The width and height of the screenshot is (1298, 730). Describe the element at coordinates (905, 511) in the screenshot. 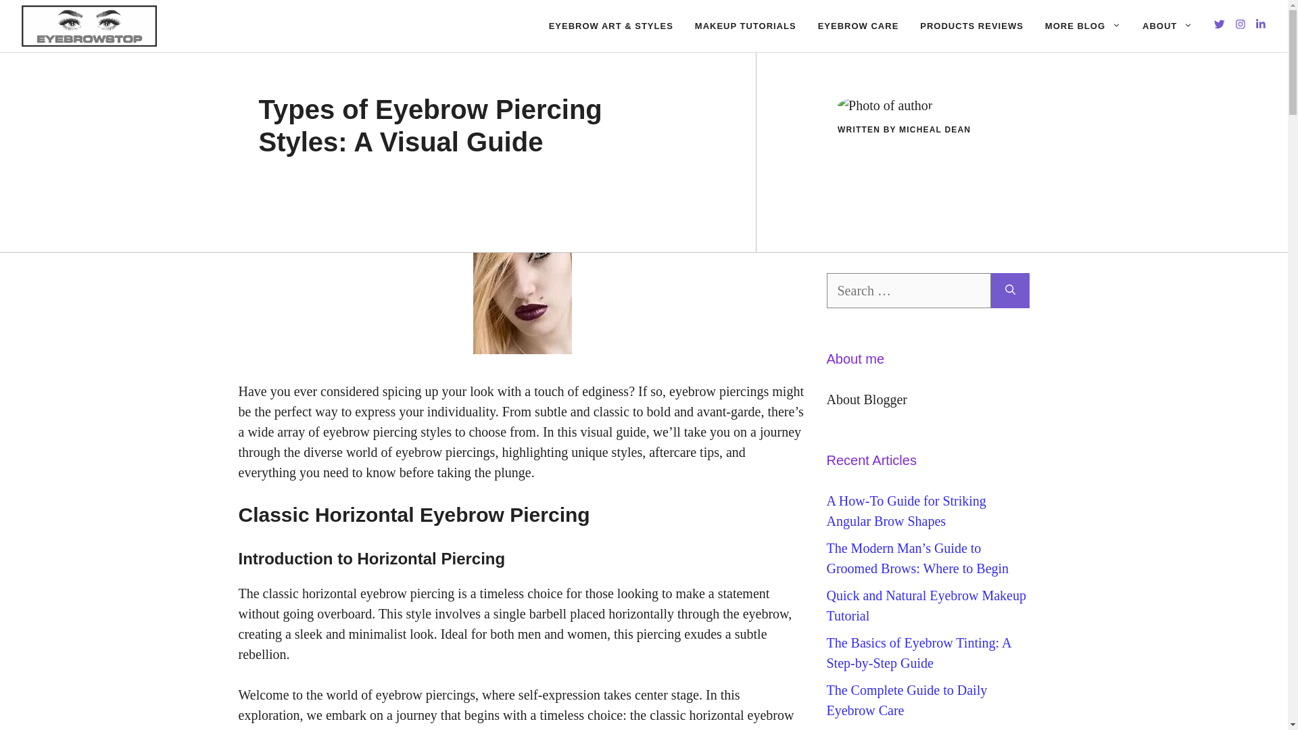

I see `A How-To Guide for Striking Angular Brow Shapes` at that location.